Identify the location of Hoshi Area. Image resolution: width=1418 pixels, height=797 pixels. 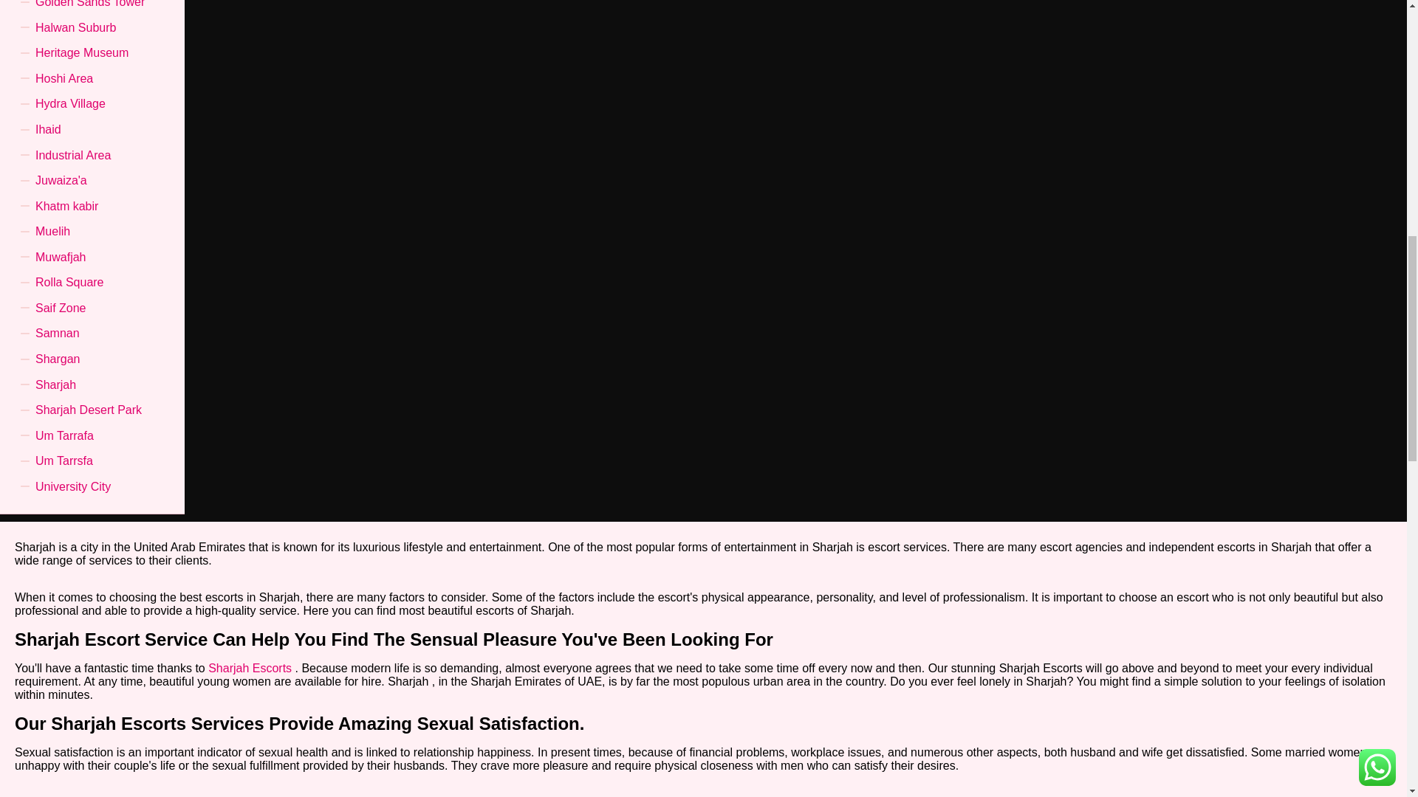
(64, 78).